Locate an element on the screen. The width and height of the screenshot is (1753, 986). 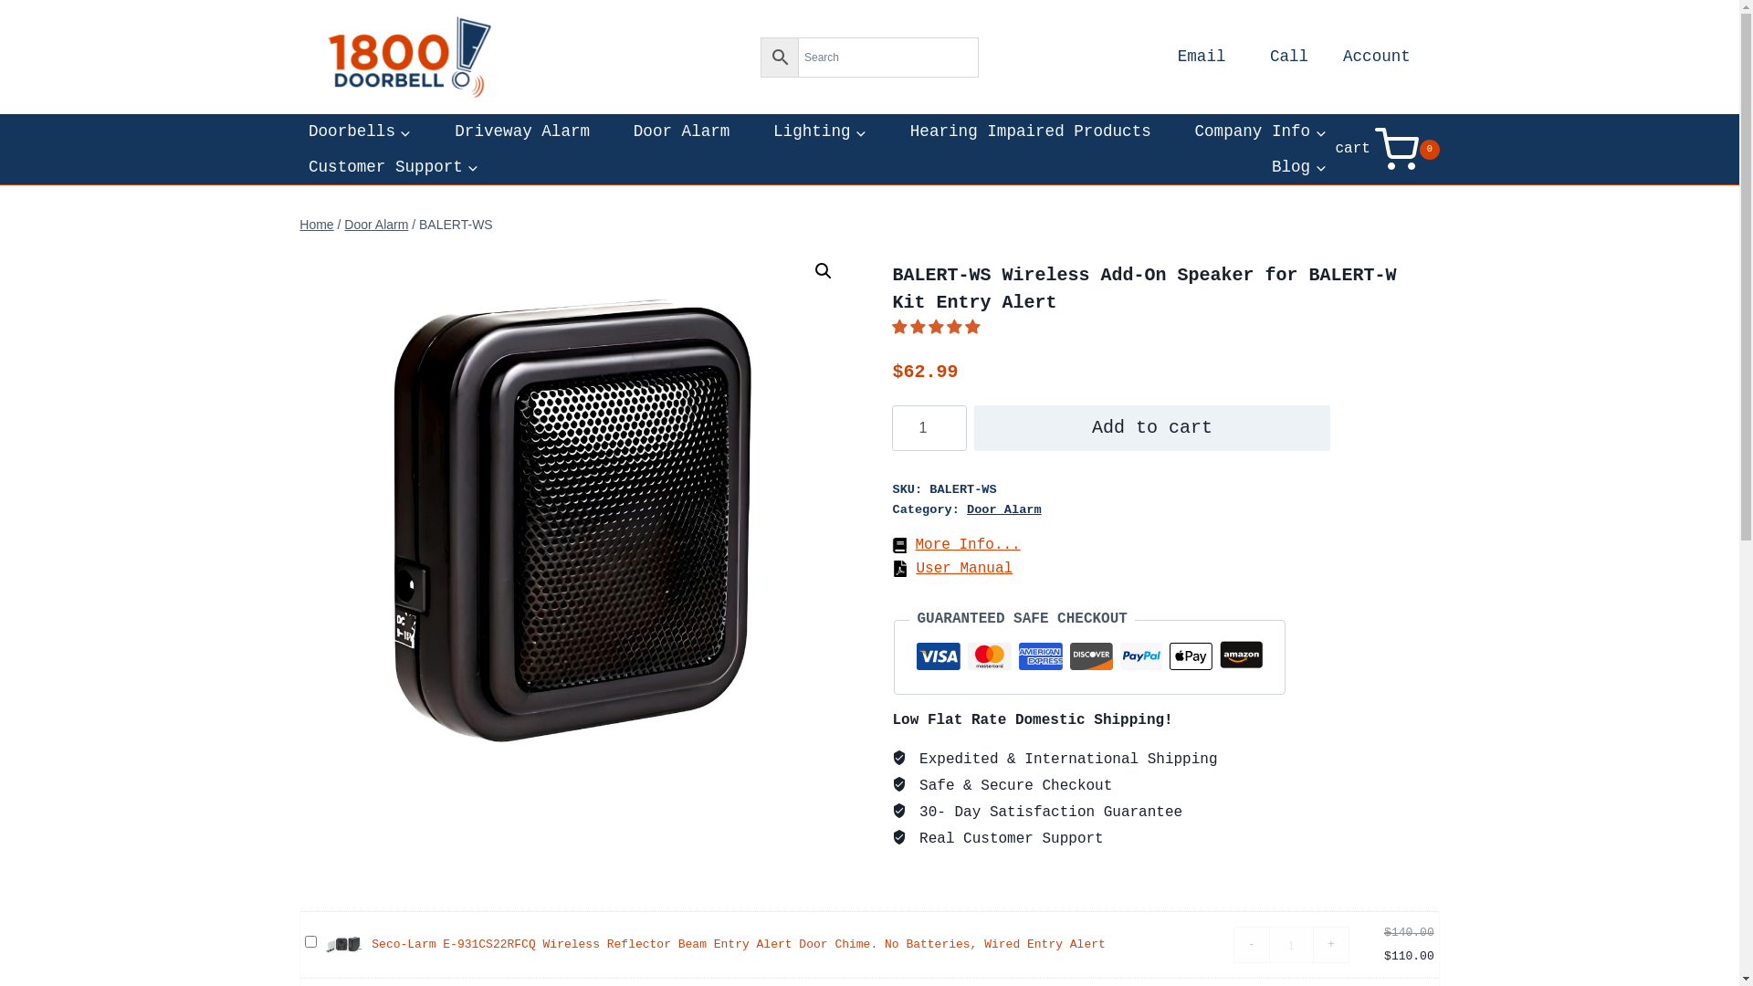
User Manual is located at coordinates (952, 569).